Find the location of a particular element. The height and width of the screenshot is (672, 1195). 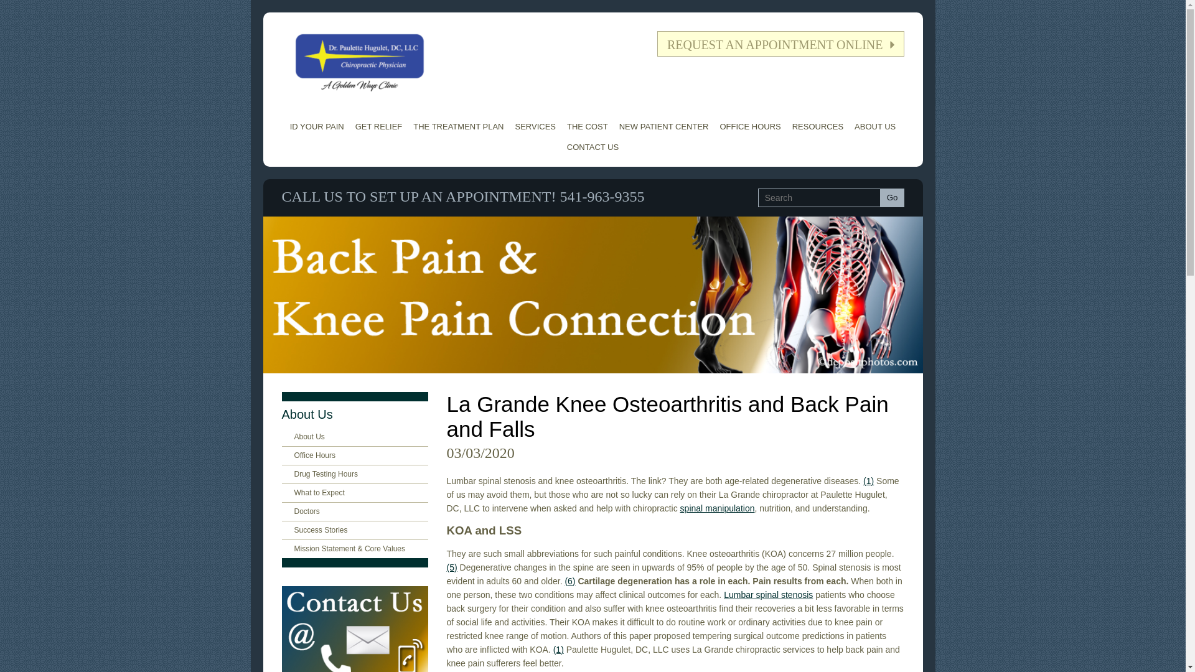

RESOURCES is located at coordinates (817, 126).